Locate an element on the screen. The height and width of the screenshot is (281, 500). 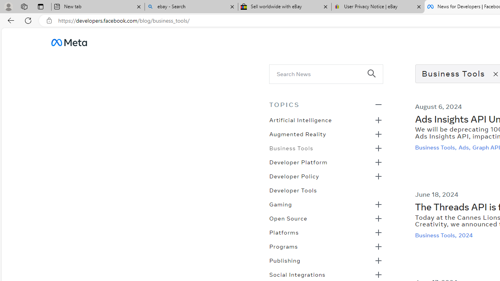
Developer Tools is located at coordinates (293, 190).